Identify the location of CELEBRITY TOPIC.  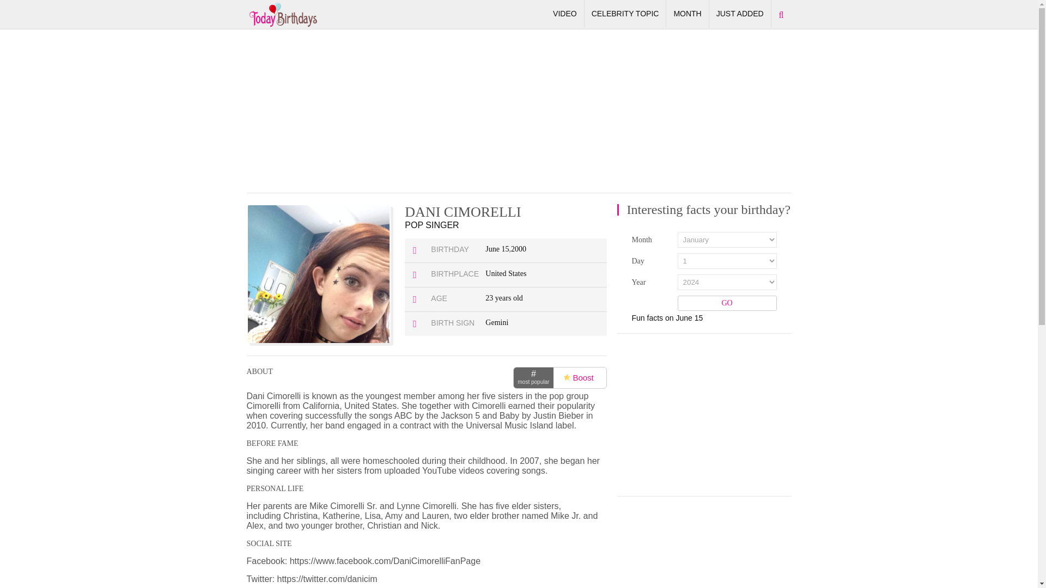
(625, 14).